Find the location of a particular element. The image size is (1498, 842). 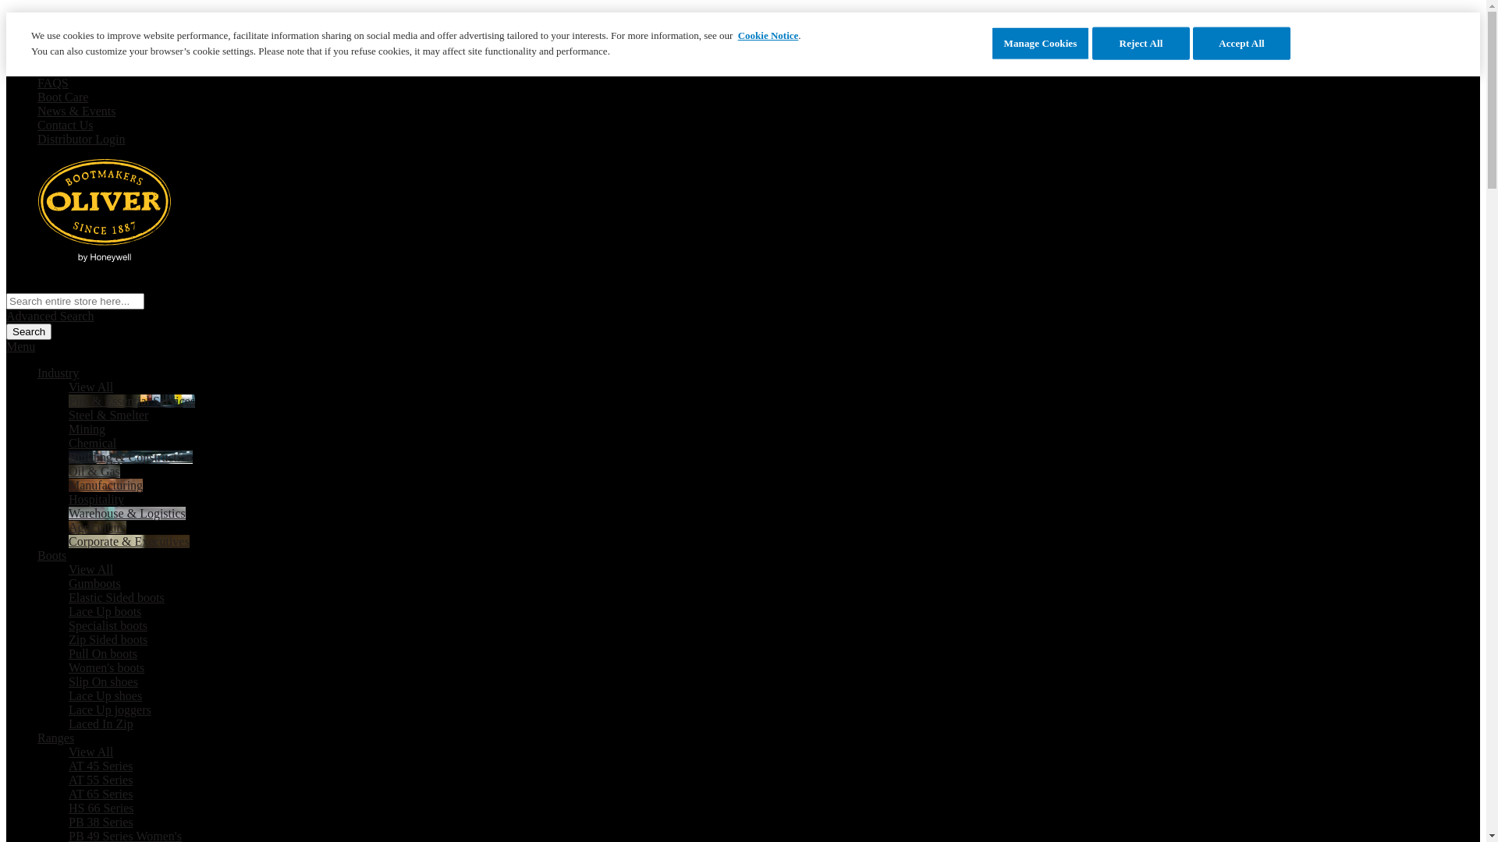

Pull On boots is located at coordinates (103, 653).